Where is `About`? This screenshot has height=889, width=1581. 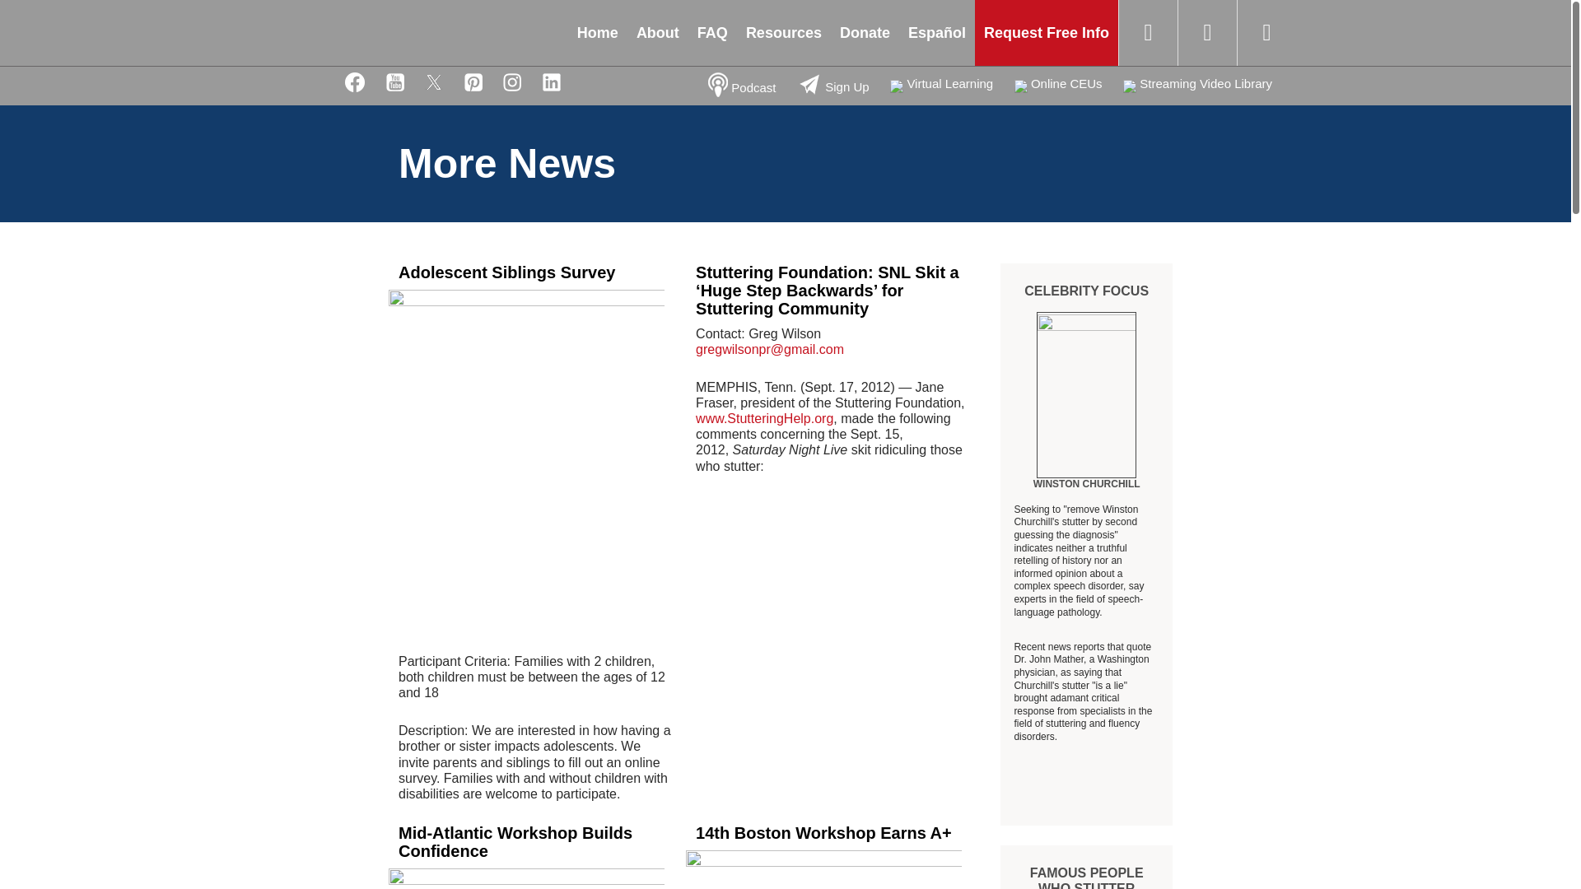 About is located at coordinates (657, 33).